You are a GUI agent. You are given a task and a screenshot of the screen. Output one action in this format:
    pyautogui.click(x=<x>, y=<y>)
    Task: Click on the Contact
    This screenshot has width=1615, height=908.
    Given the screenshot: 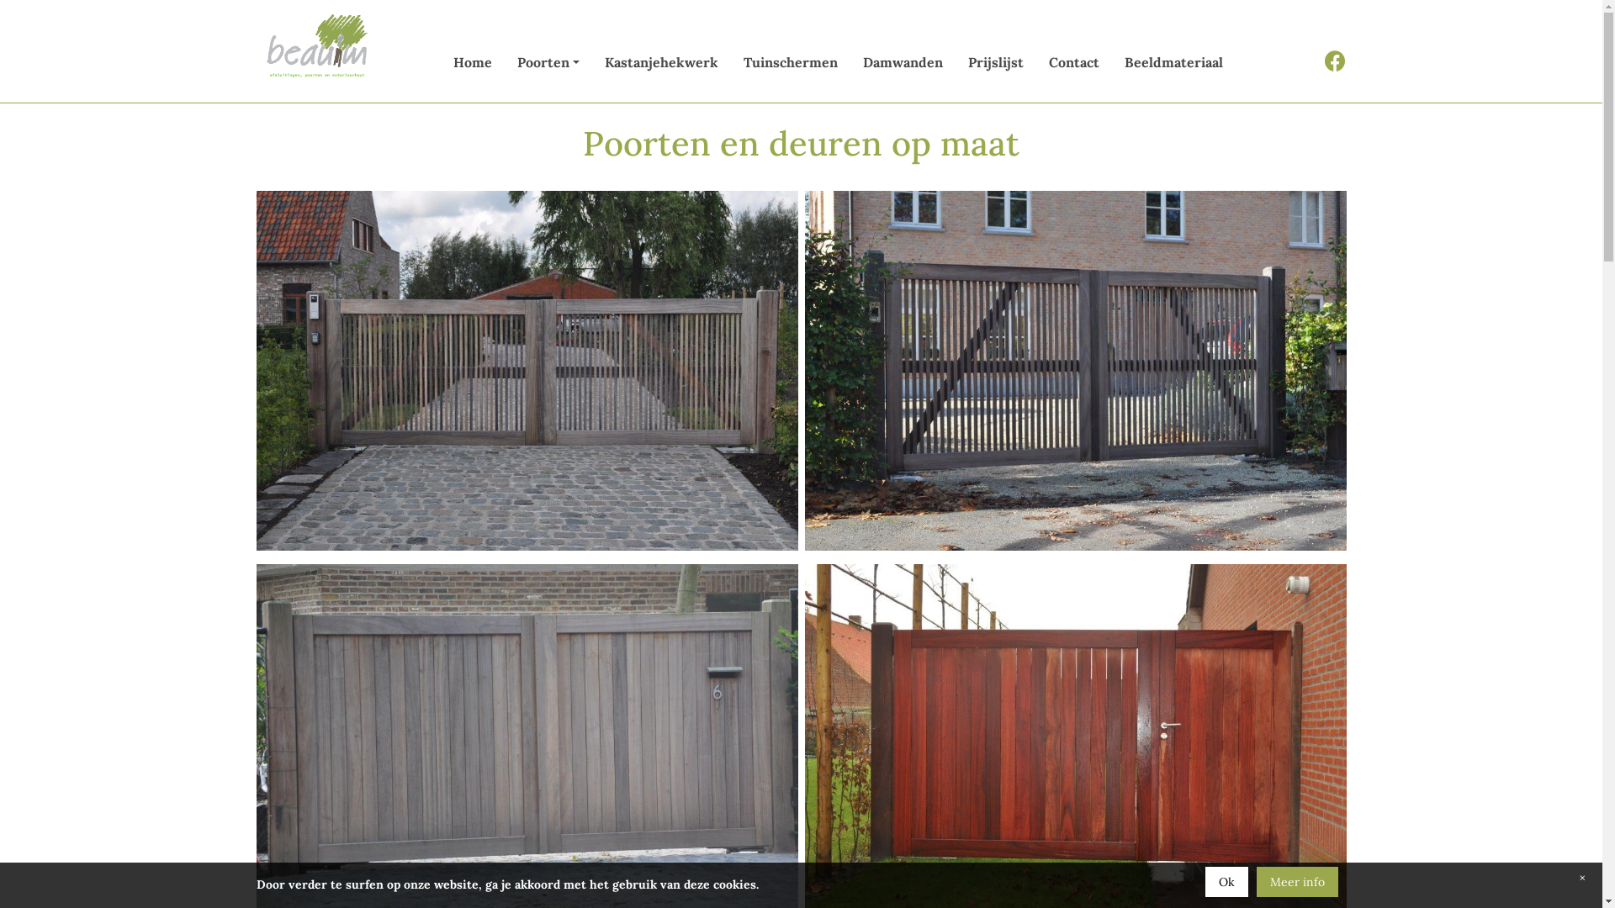 What is the action you would take?
    pyautogui.click(x=1074, y=62)
    